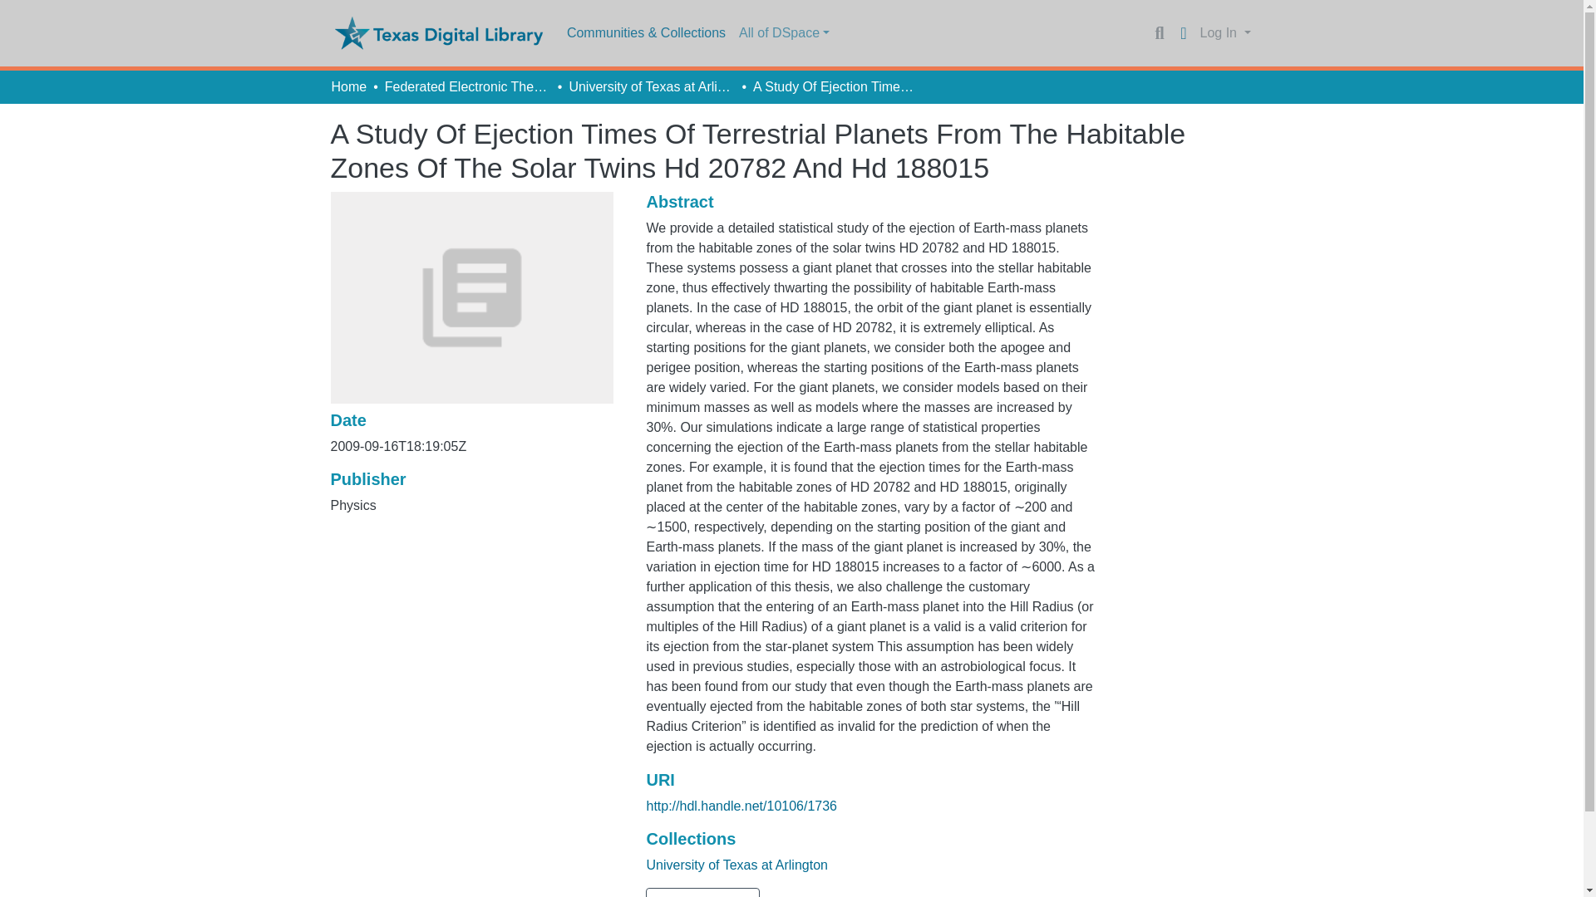  What do you see at coordinates (1159, 33) in the screenshot?
I see `Search` at bounding box center [1159, 33].